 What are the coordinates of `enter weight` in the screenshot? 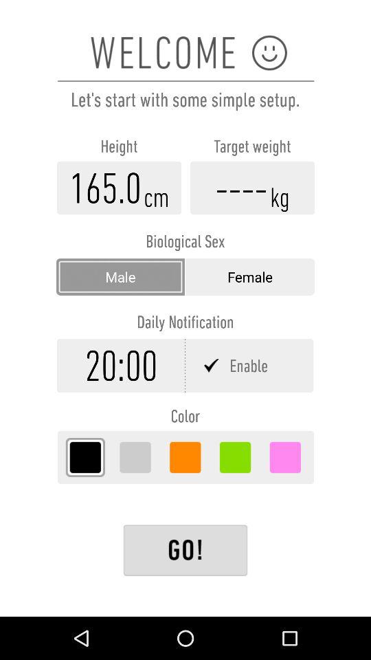 It's located at (252, 188).